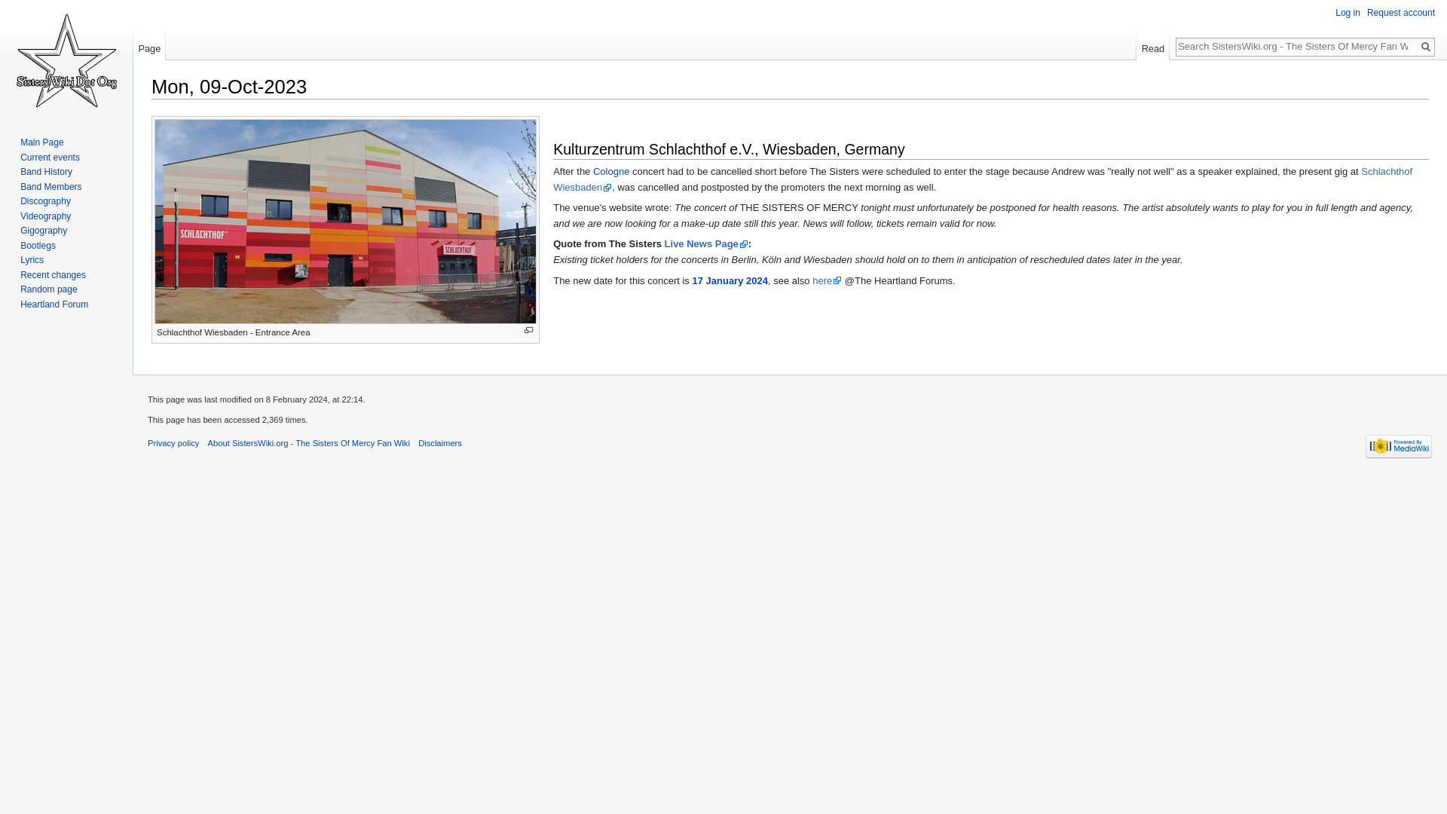  I want to click on Find background information on current events, so click(50, 157).